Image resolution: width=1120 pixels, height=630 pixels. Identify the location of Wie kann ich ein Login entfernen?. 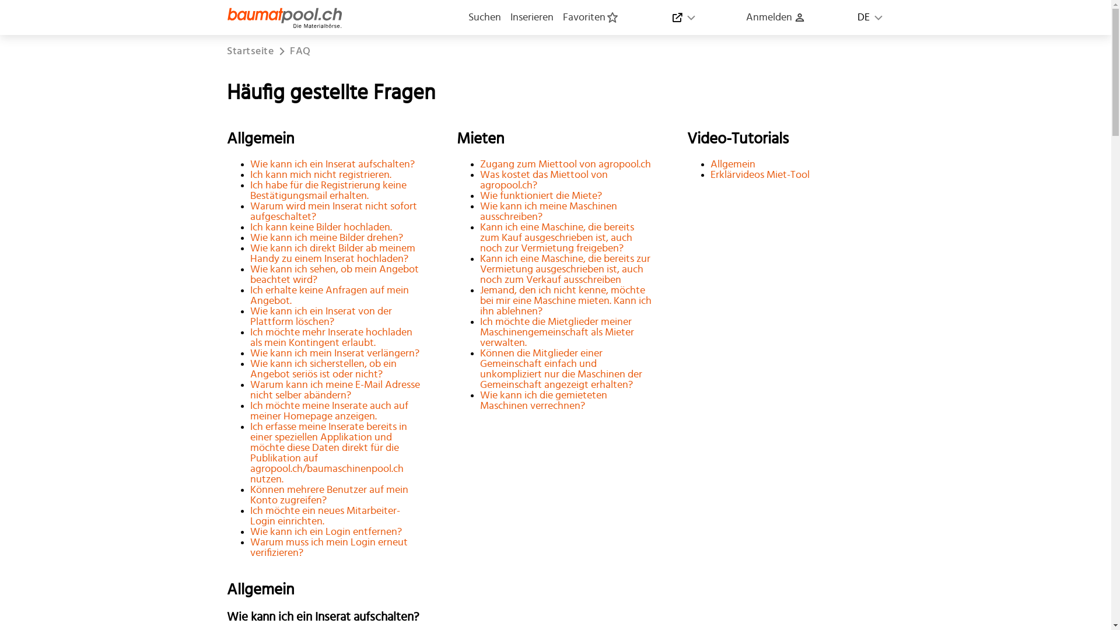
(326, 532).